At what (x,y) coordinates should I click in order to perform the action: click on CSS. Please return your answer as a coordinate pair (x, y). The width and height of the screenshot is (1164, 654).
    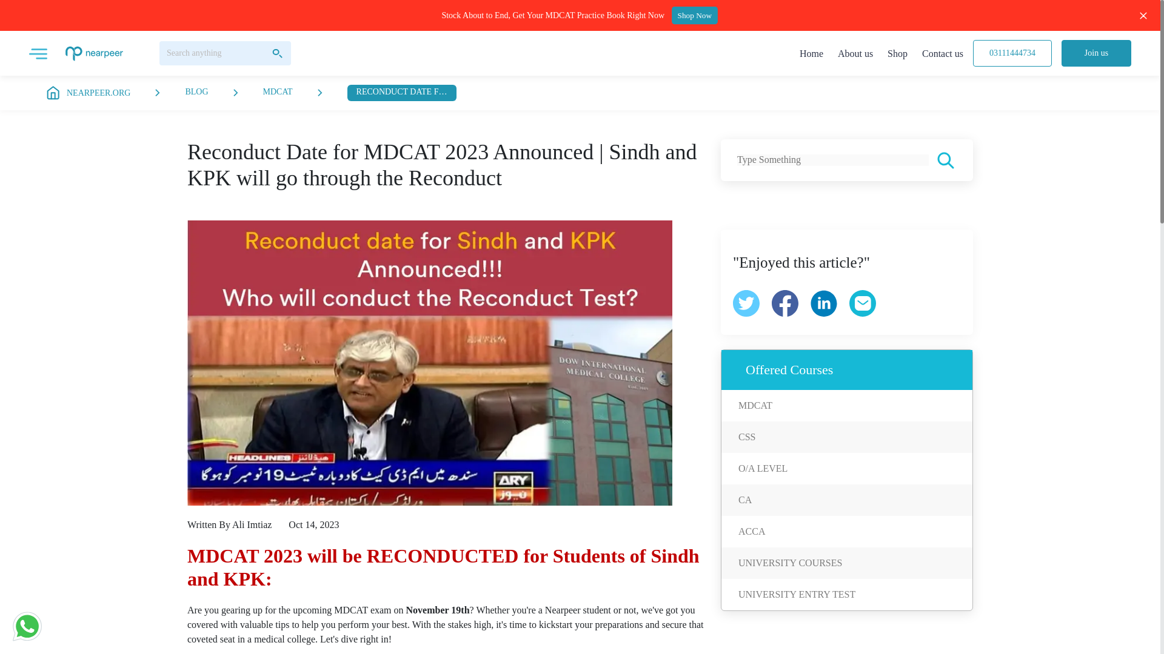
    Looking at the image, I should click on (747, 437).